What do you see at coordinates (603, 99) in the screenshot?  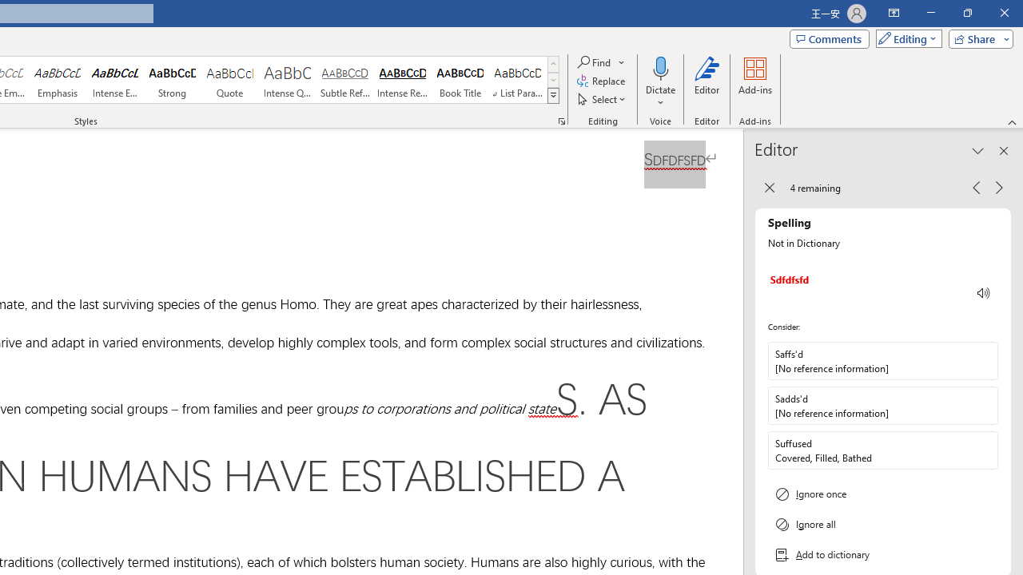 I see `Select` at bounding box center [603, 99].